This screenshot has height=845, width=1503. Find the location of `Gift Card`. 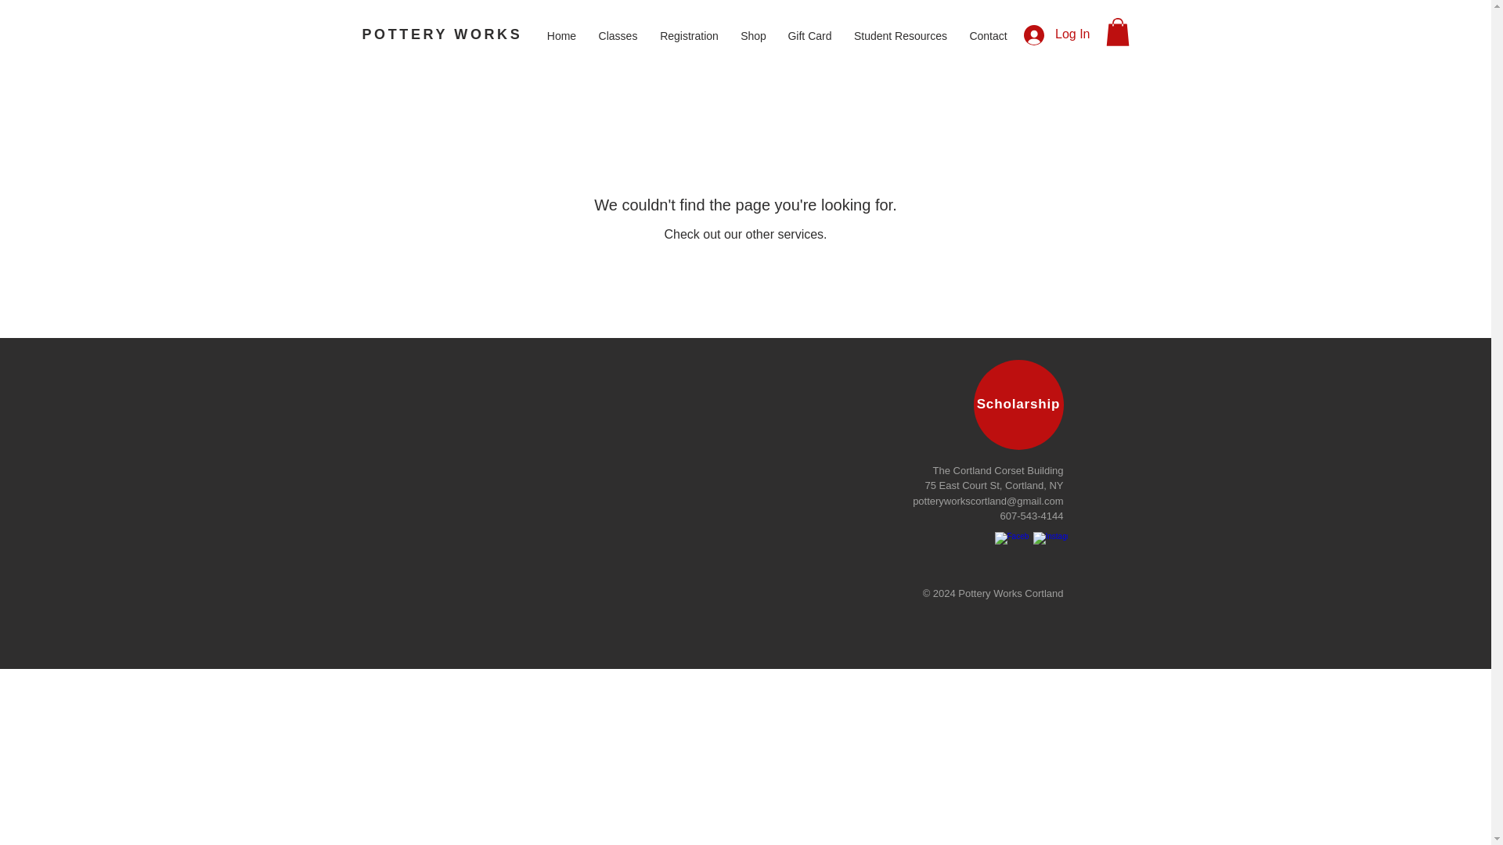

Gift Card is located at coordinates (809, 30).